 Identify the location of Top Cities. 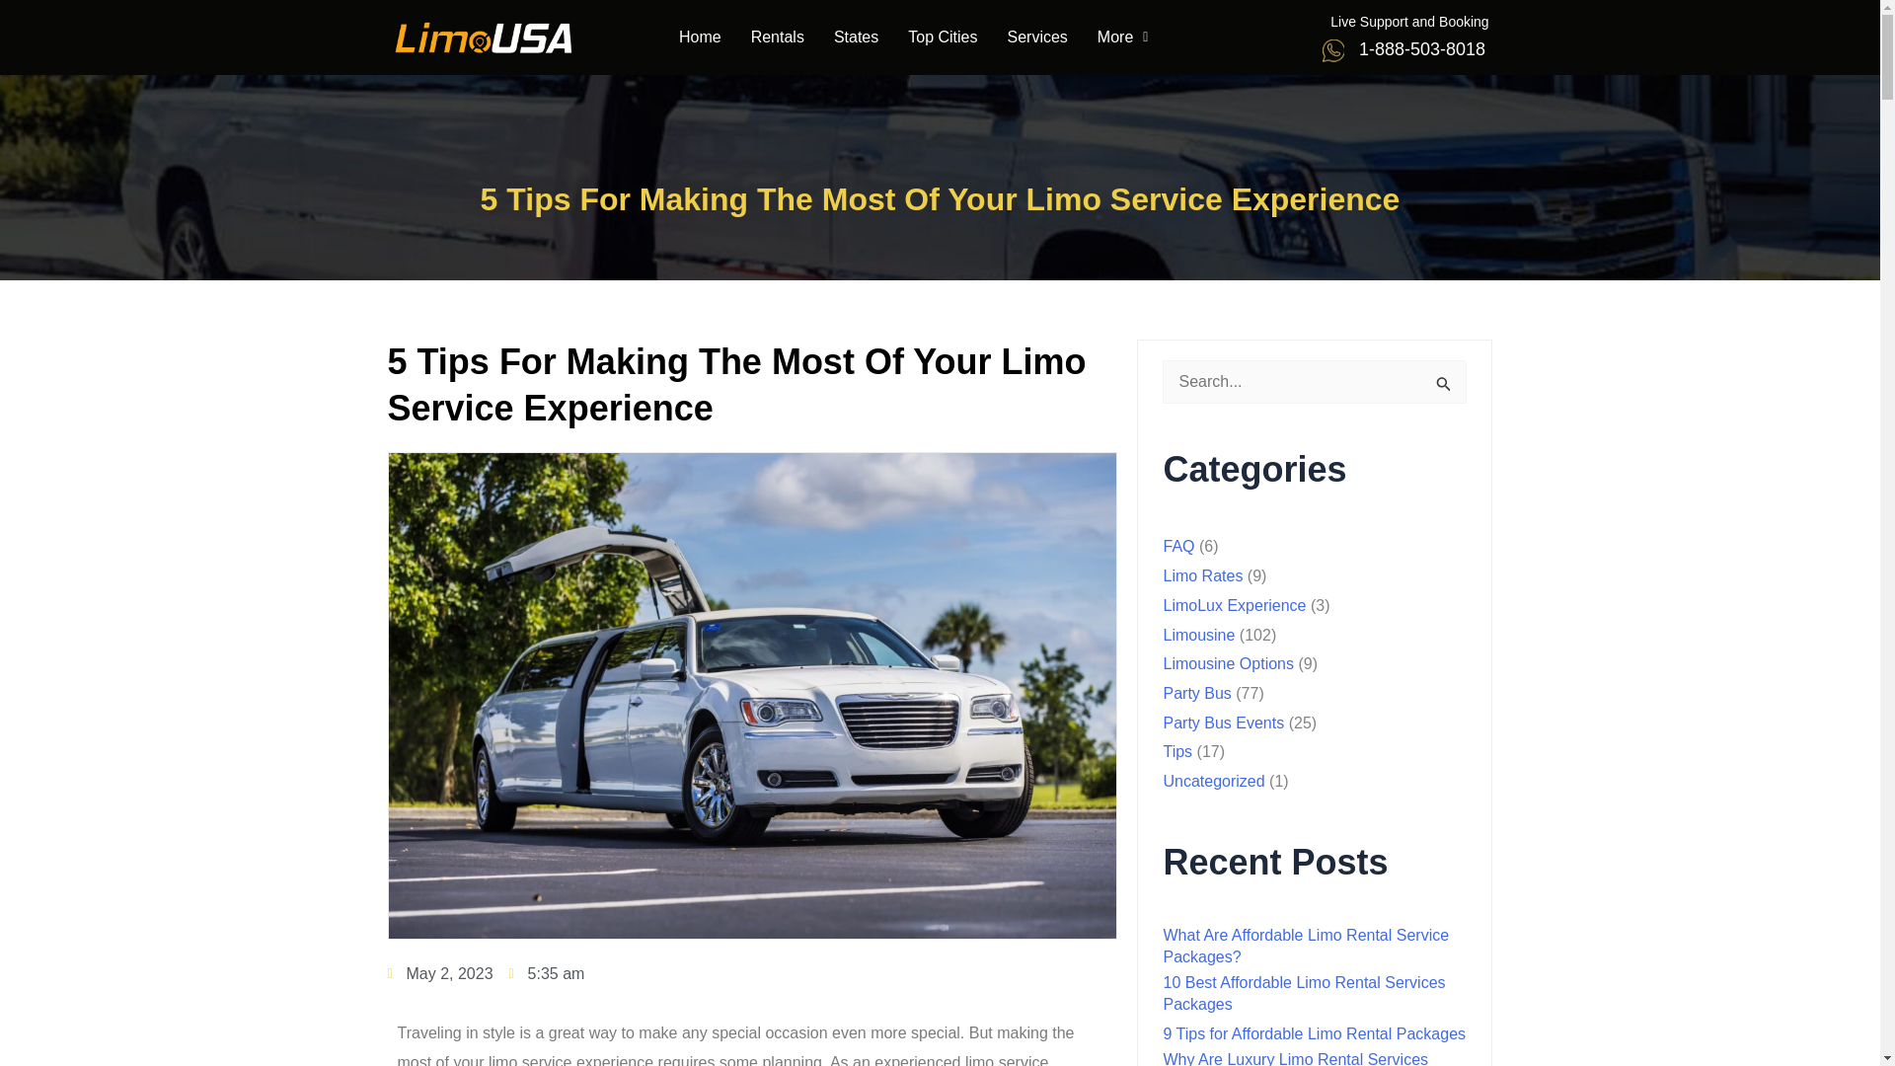
(942, 38).